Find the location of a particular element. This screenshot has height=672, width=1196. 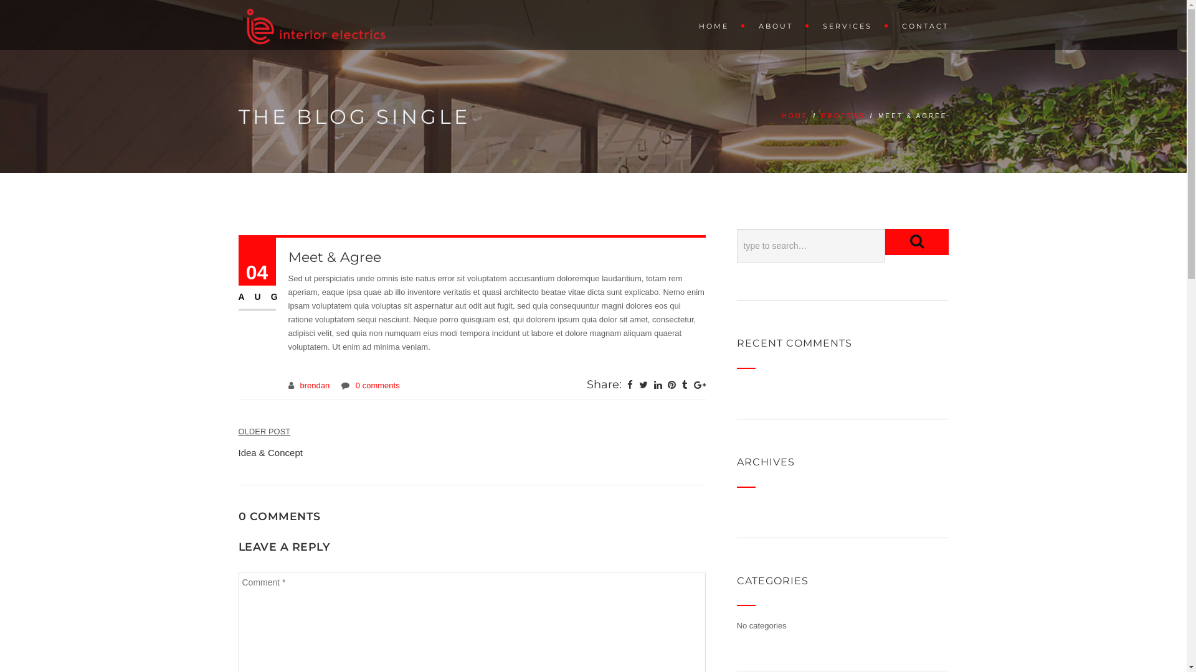

HOME is located at coordinates (716, 25).